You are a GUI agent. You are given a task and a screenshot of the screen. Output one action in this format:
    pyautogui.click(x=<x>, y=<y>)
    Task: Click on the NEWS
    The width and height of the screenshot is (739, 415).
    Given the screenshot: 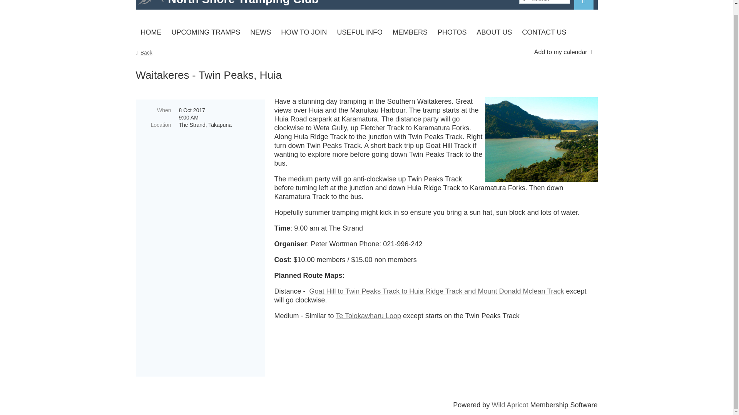 What is the action you would take?
    pyautogui.click(x=260, y=32)
    